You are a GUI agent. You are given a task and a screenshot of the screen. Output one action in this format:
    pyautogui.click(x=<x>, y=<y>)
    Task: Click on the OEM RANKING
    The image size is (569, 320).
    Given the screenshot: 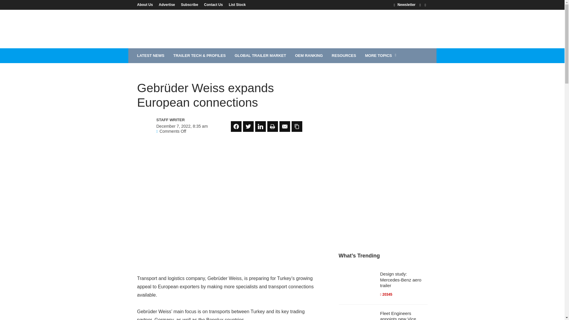 What is the action you would take?
    pyautogui.click(x=309, y=56)
    